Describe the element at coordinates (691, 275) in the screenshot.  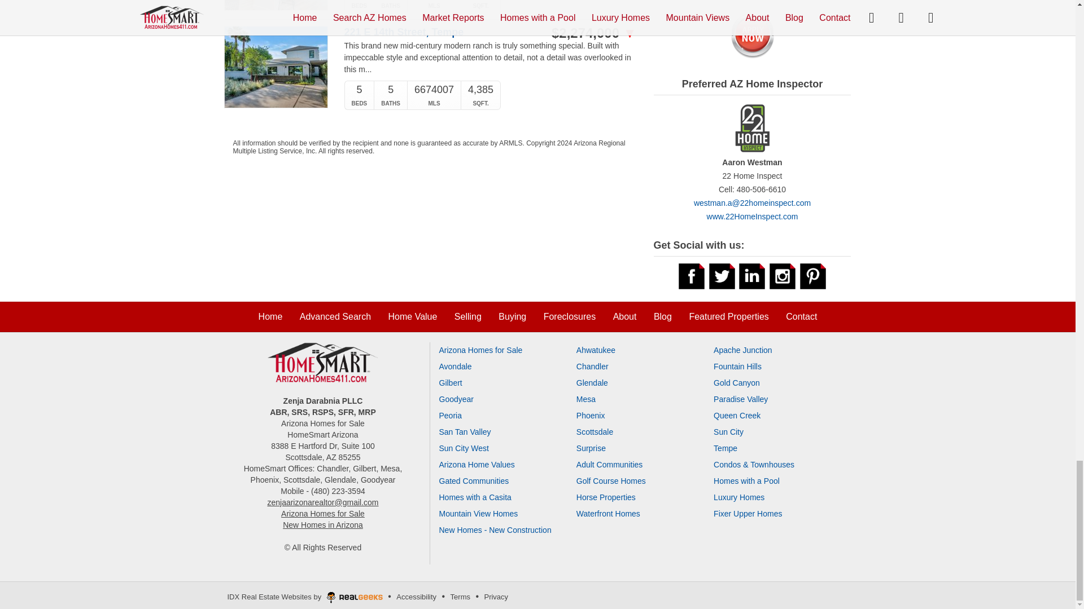
I see `Connect on Facebook` at that location.